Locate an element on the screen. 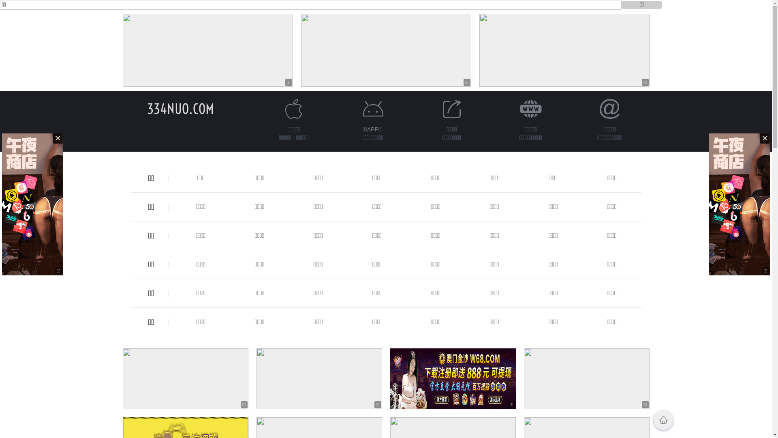 This screenshot has height=438, width=778. 334NUO.COM is located at coordinates (181, 109).